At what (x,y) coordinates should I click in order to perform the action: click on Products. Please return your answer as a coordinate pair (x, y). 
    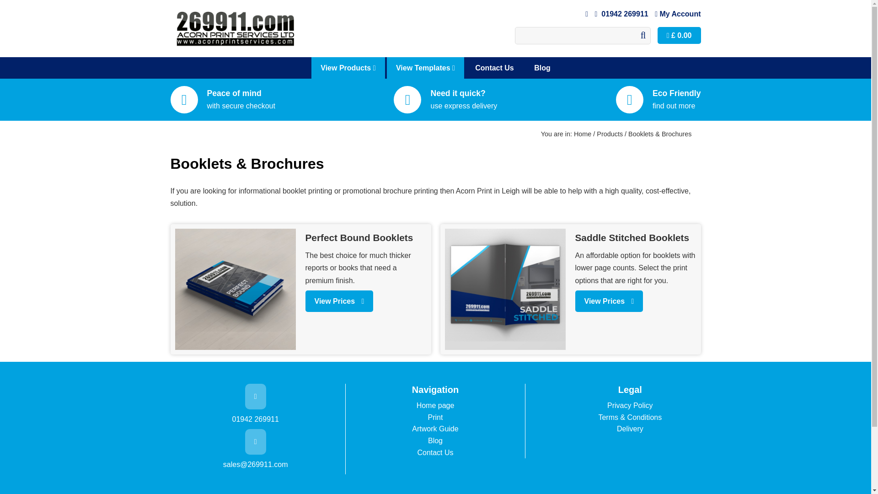
    Looking at the image, I should click on (610, 134).